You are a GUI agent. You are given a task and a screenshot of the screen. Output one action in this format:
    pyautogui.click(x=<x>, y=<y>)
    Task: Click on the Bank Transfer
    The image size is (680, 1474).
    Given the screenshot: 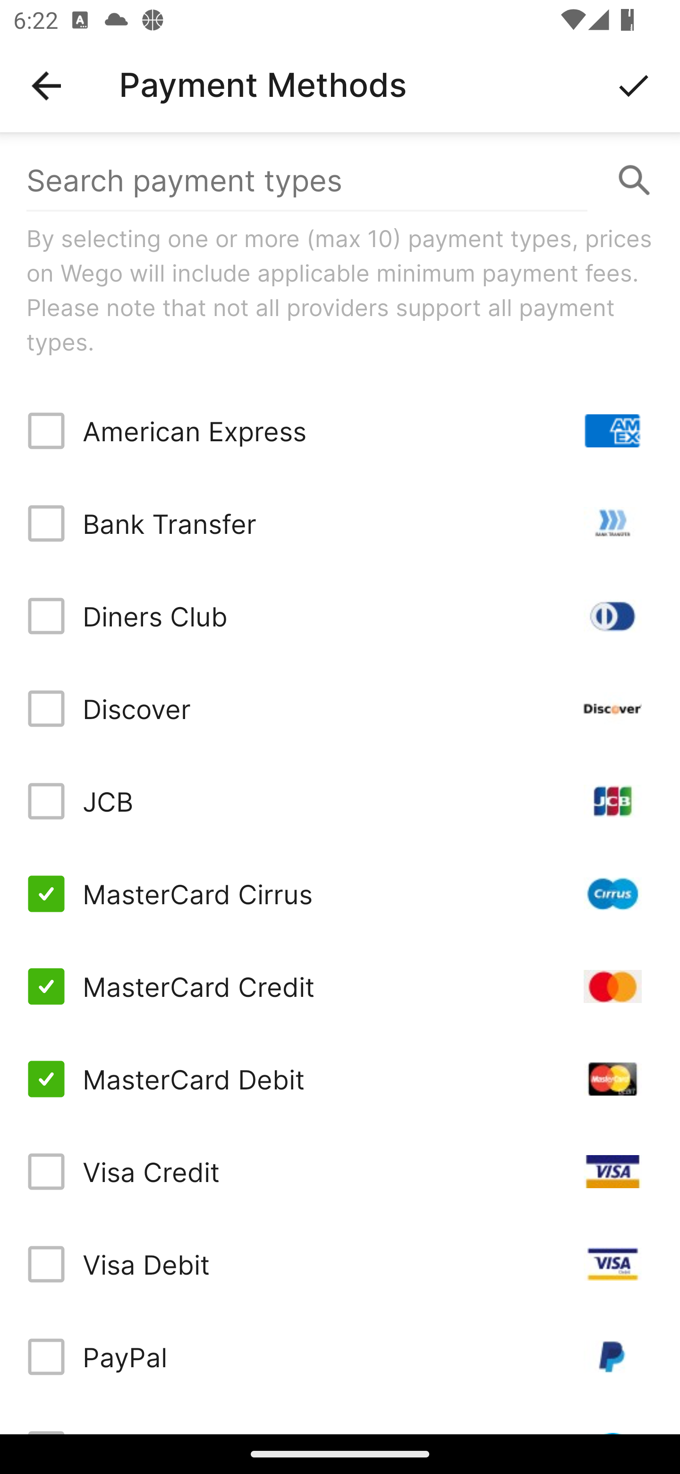 What is the action you would take?
    pyautogui.click(x=340, y=523)
    